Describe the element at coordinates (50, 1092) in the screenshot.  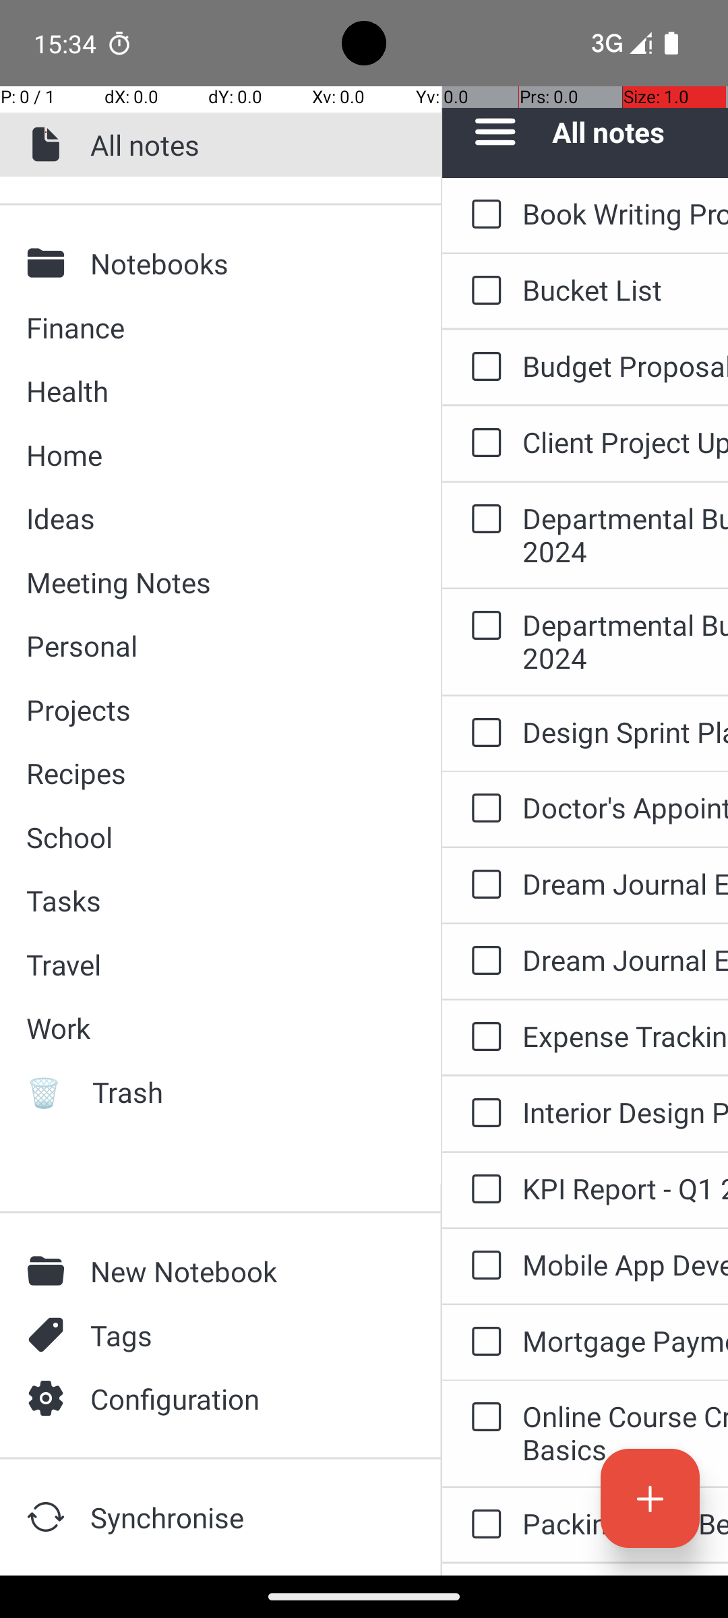
I see `🗑️` at that location.